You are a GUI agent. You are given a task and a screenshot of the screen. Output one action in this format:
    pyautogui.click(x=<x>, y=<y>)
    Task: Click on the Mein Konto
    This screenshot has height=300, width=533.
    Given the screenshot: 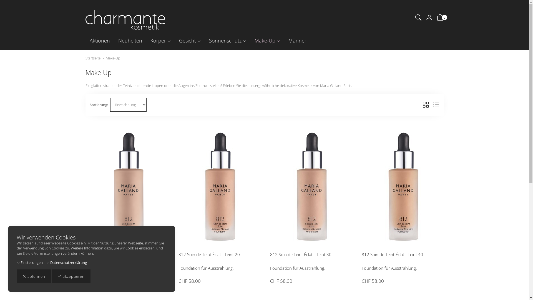 What is the action you would take?
    pyautogui.click(x=429, y=19)
    